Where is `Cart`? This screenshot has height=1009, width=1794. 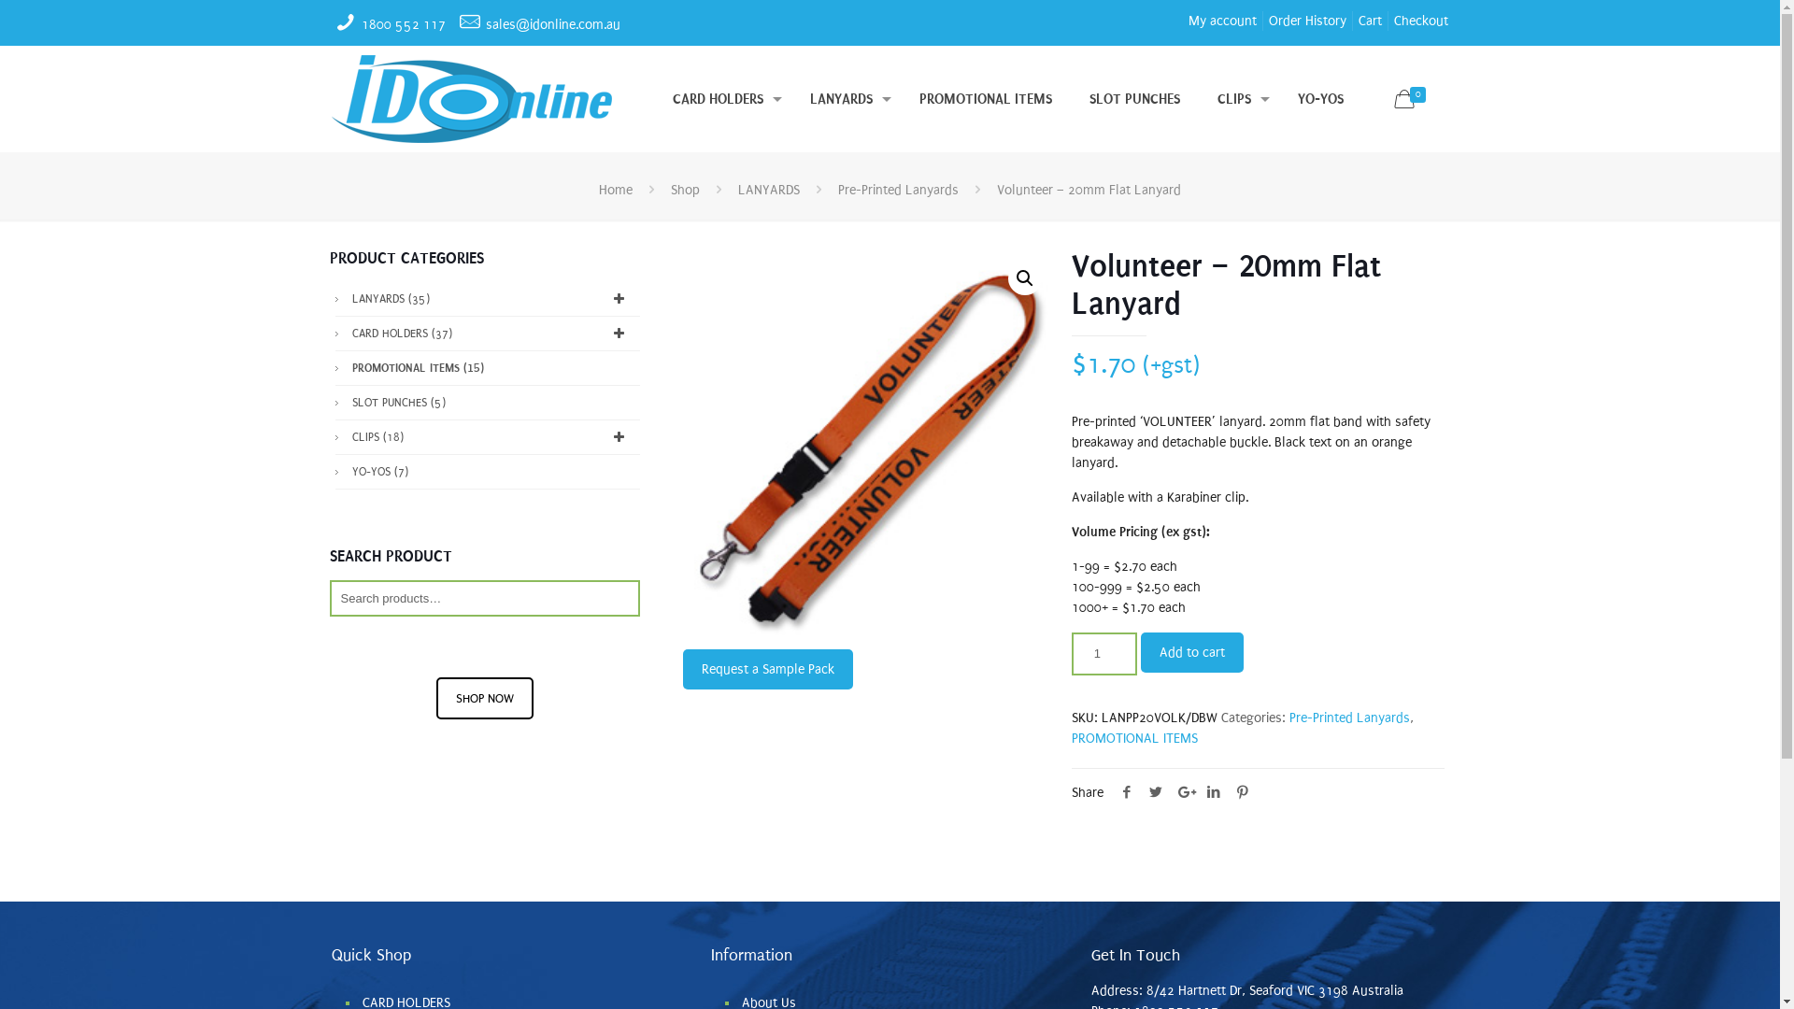
Cart is located at coordinates (1370, 21).